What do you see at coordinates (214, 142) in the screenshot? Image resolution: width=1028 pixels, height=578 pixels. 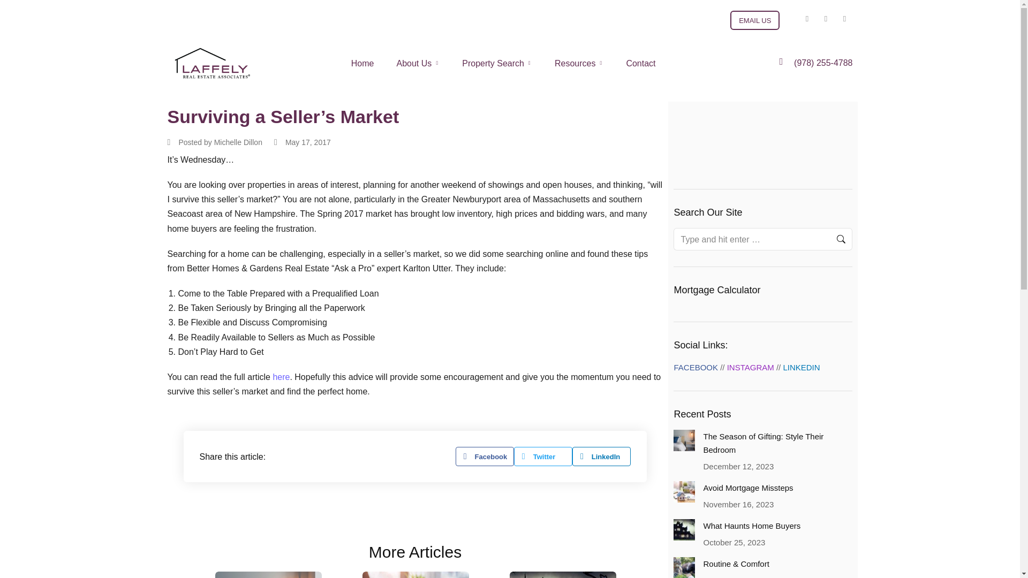 I see `Posted by Michelle Dillon` at bounding box center [214, 142].